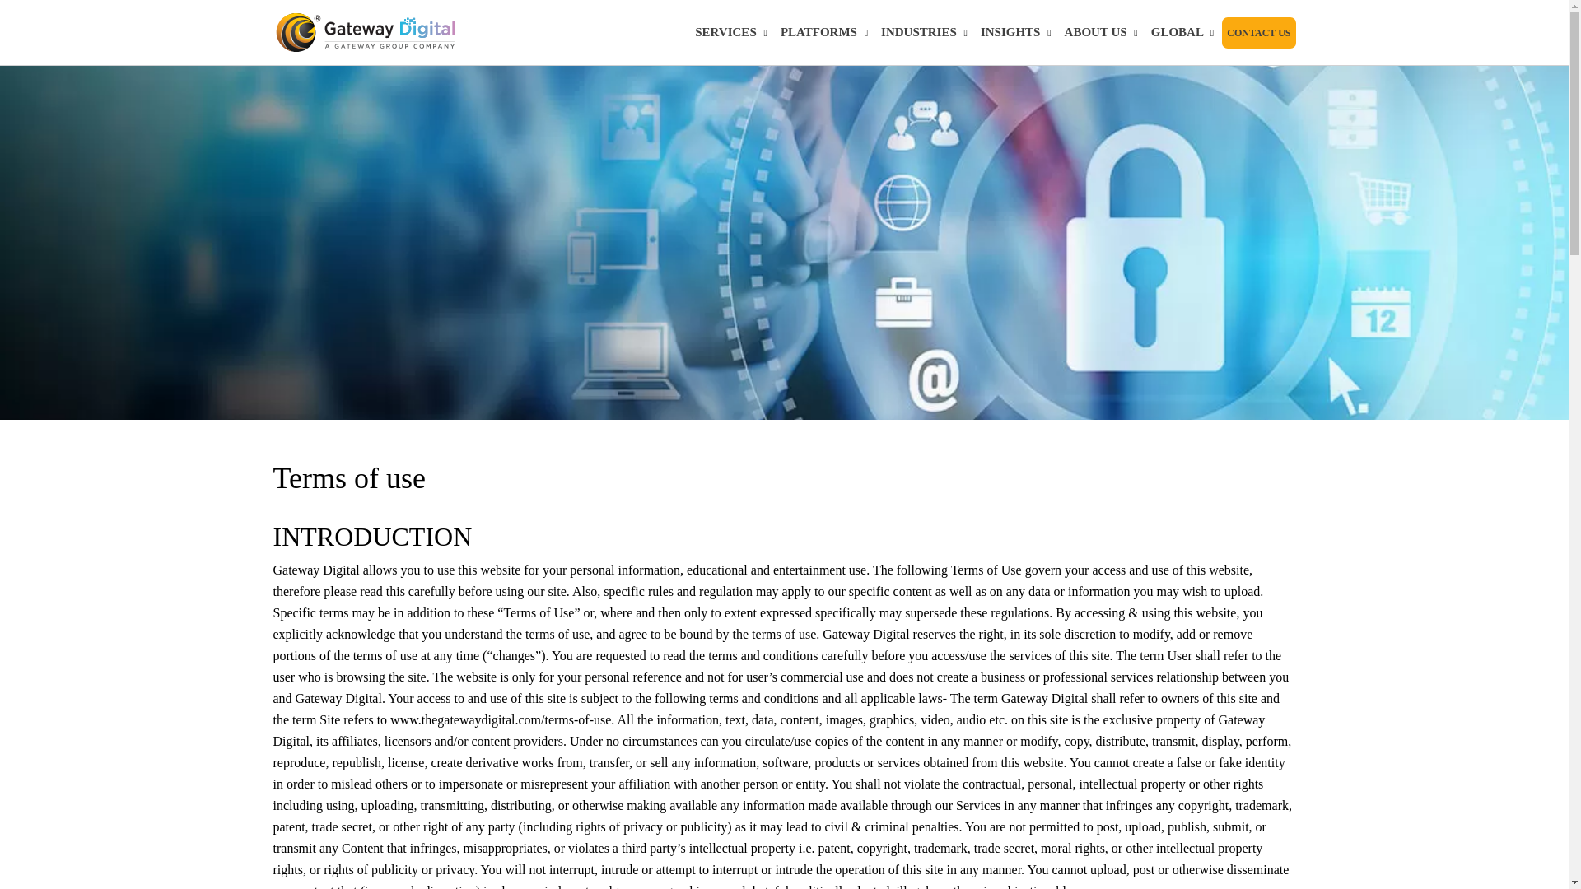 The image size is (1581, 889). What do you see at coordinates (731, 32) in the screenshot?
I see `SERVICES` at bounding box center [731, 32].